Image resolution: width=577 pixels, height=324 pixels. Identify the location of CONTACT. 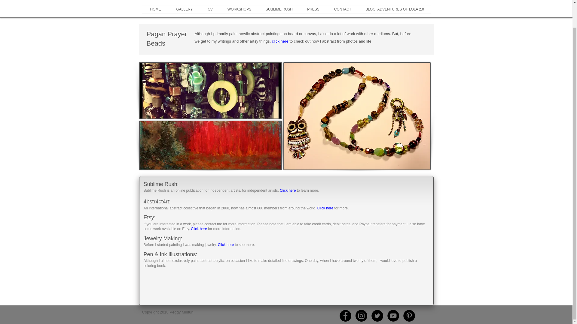
(343, 10).